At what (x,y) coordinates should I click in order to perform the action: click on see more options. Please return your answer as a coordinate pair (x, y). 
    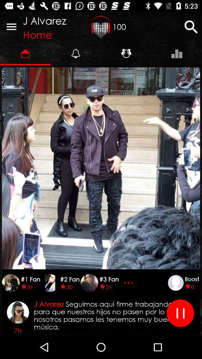
    Looking at the image, I should click on (129, 283).